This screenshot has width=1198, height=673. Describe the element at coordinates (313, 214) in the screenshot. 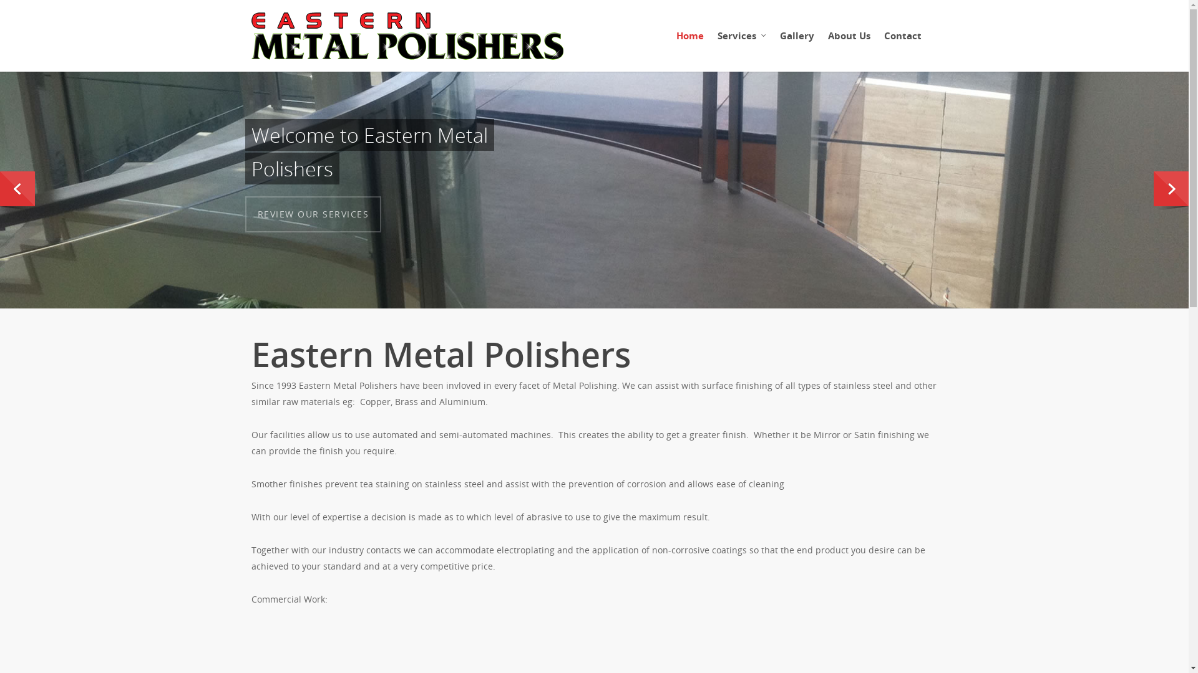

I see `REVIEW OUR SERVICES` at that location.